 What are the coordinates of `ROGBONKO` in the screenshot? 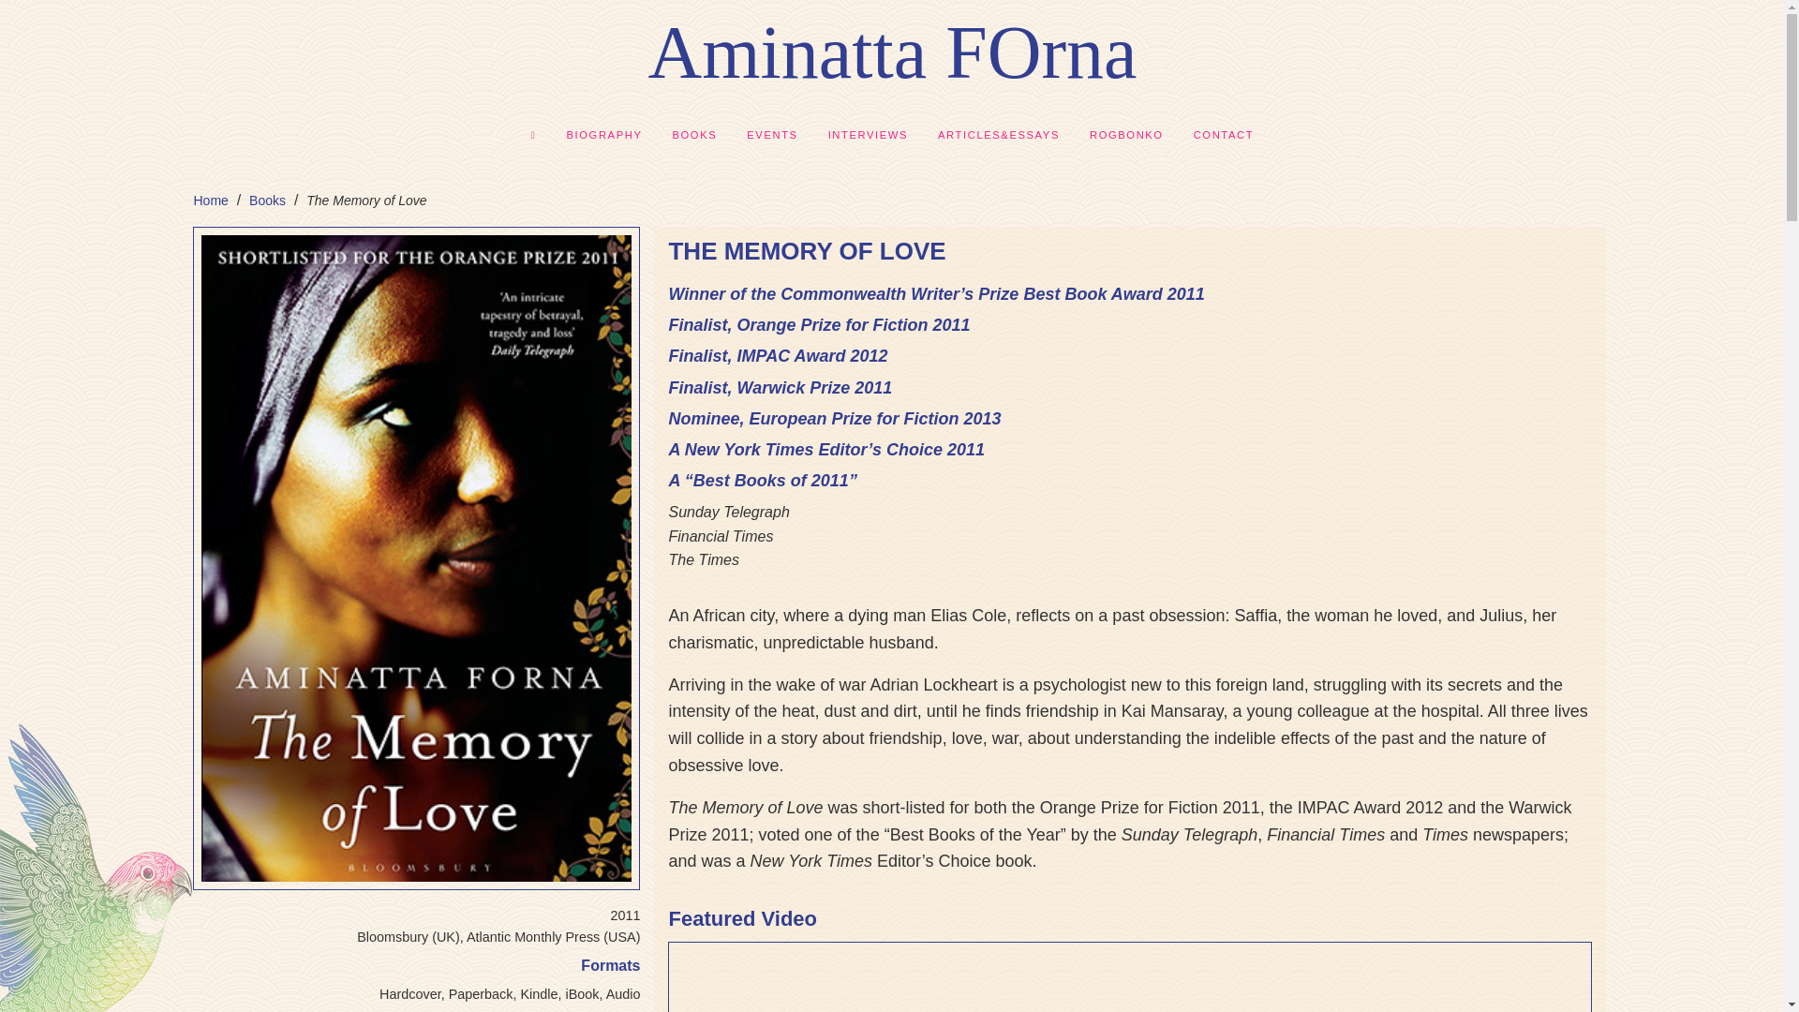 It's located at (1126, 136).